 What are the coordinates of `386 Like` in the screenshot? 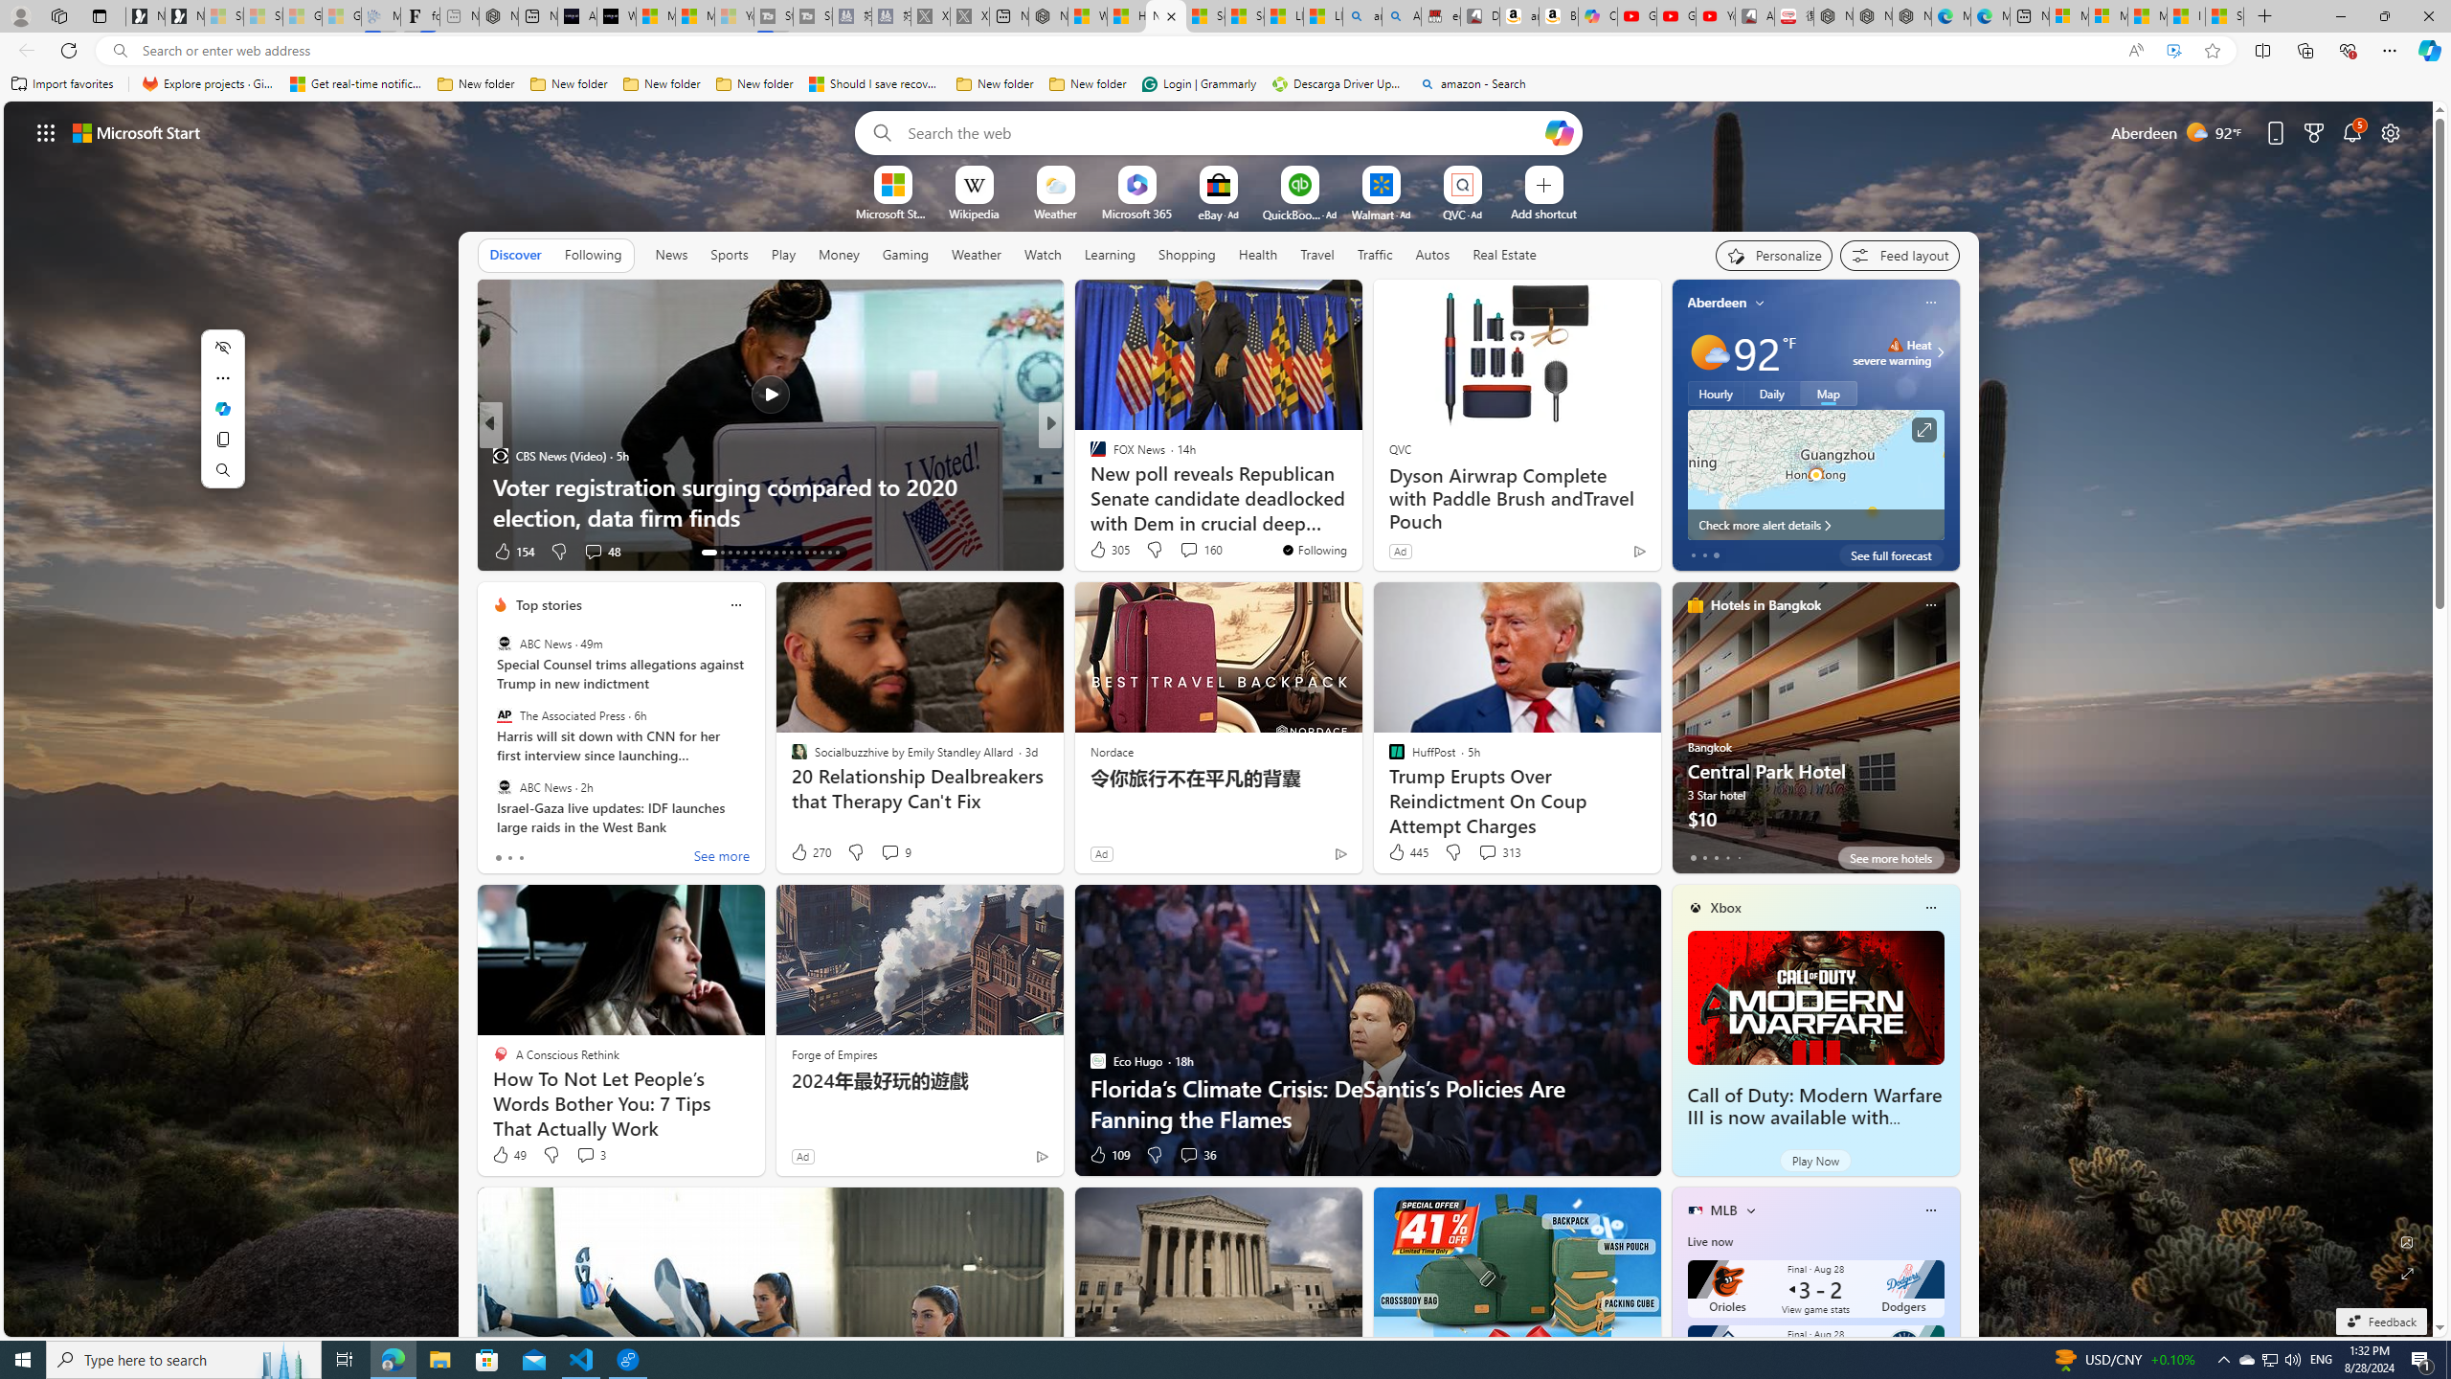 It's located at (1103, 552).